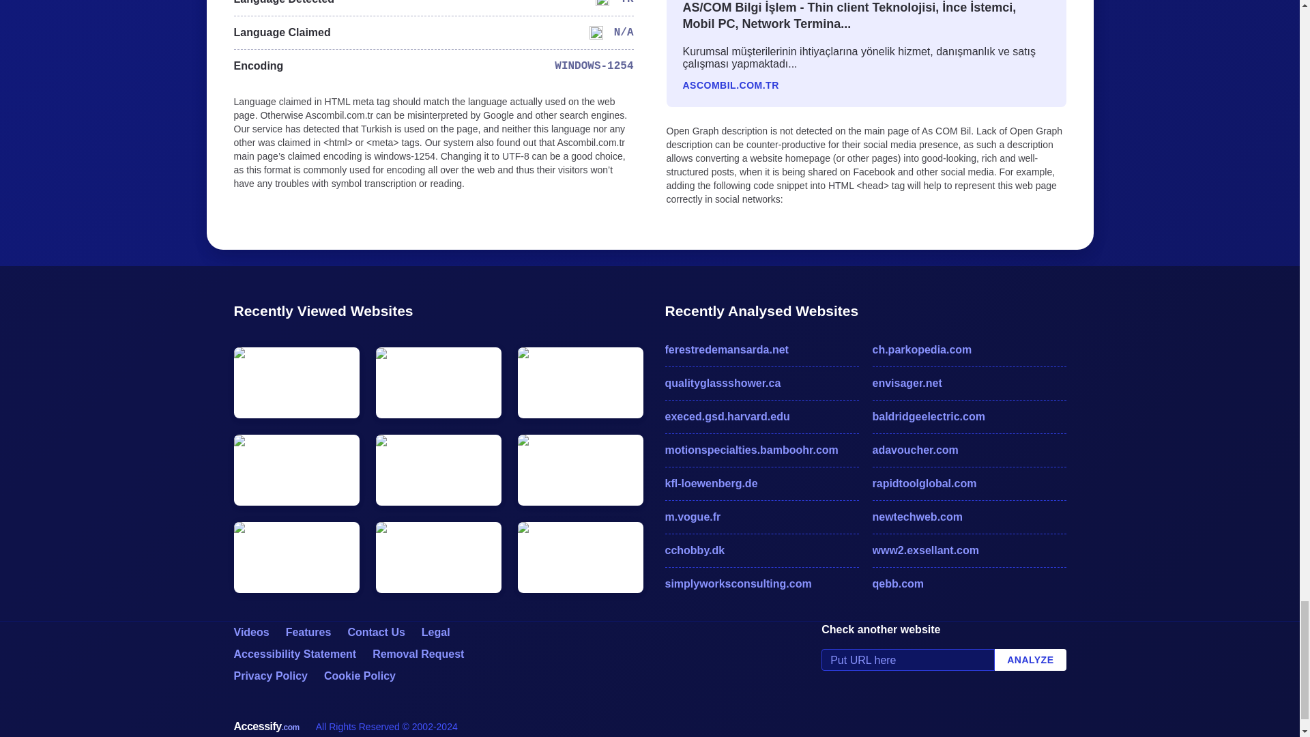 The image size is (1310, 737). I want to click on qebb.com, so click(969, 584).